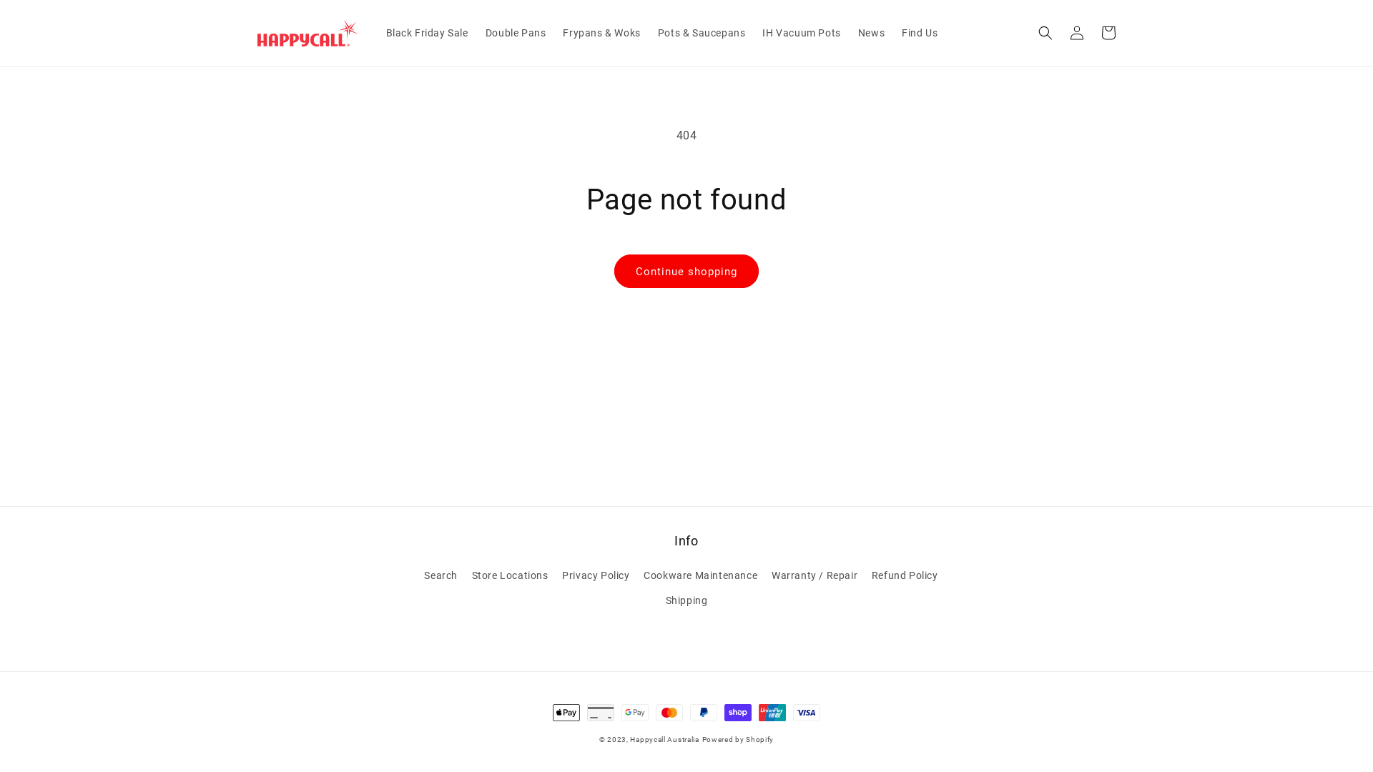 This screenshot has height=772, width=1373. What do you see at coordinates (664, 739) in the screenshot?
I see `Happycall Australia` at bounding box center [664, 739].